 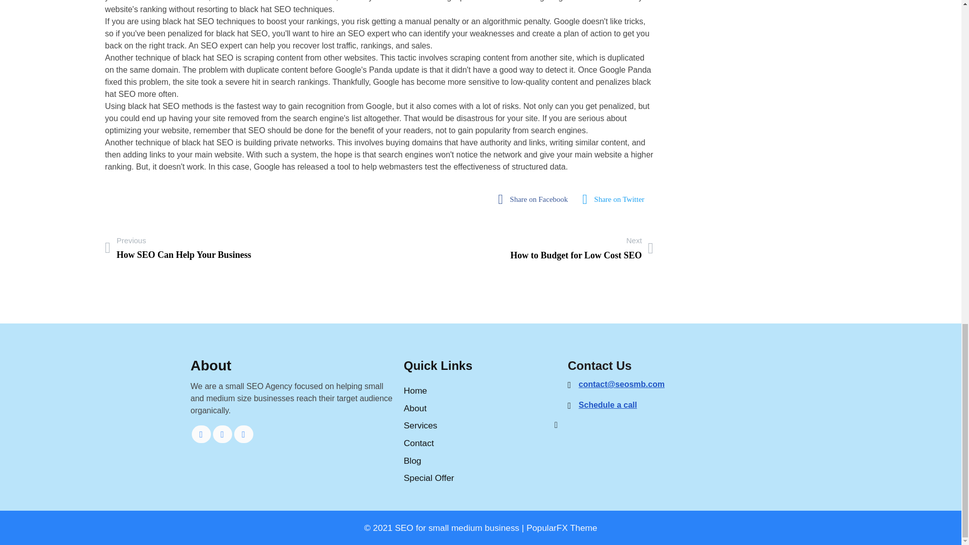 I want to click on fab fa-twitter-square, so click(x=223, y=434).